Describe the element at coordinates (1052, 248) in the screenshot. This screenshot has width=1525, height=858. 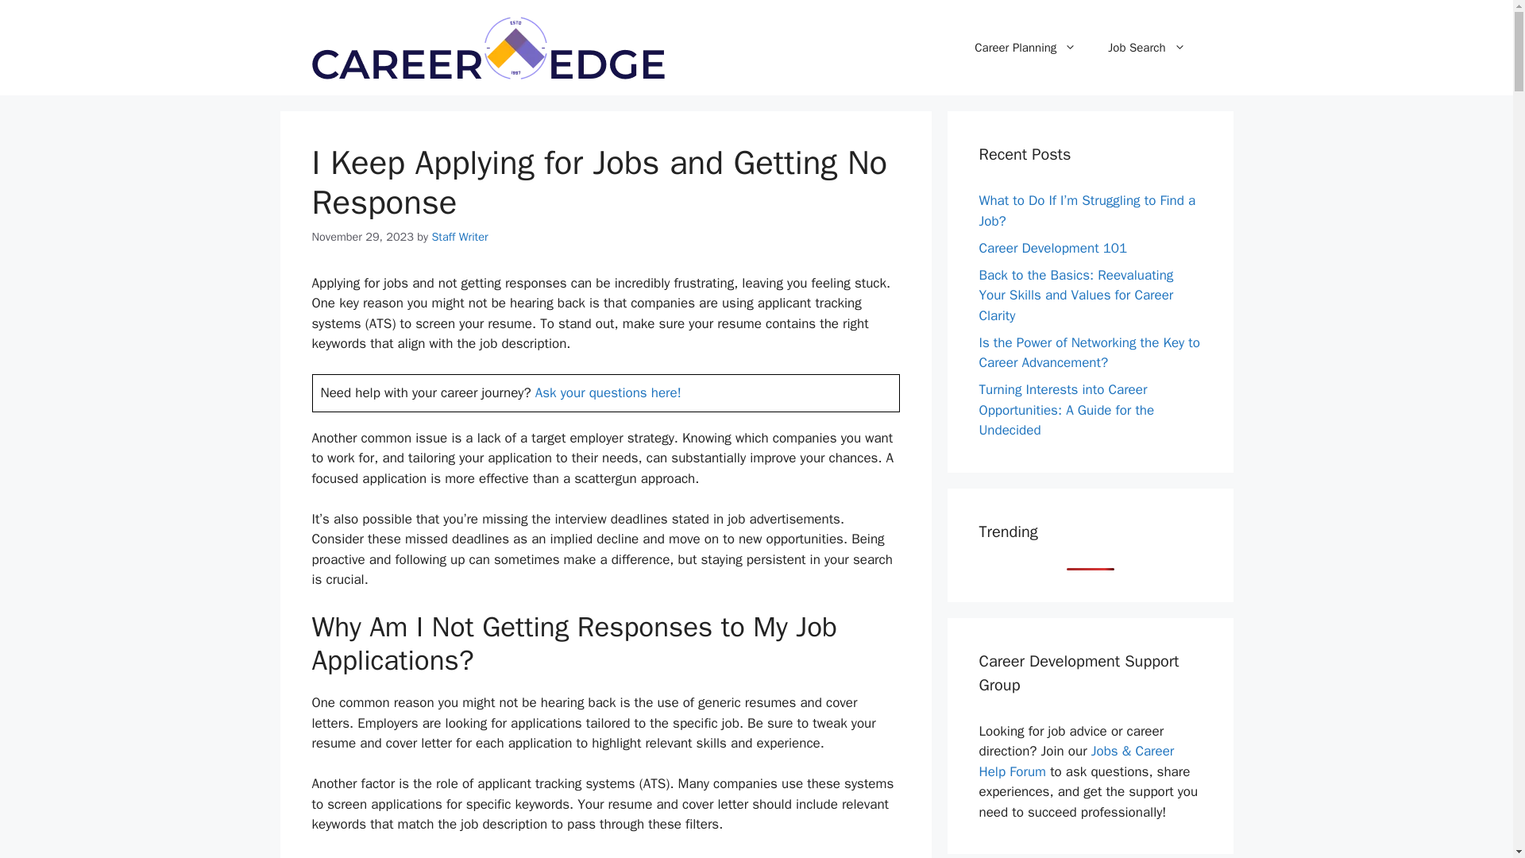
I see `Career Development 101` at that location.